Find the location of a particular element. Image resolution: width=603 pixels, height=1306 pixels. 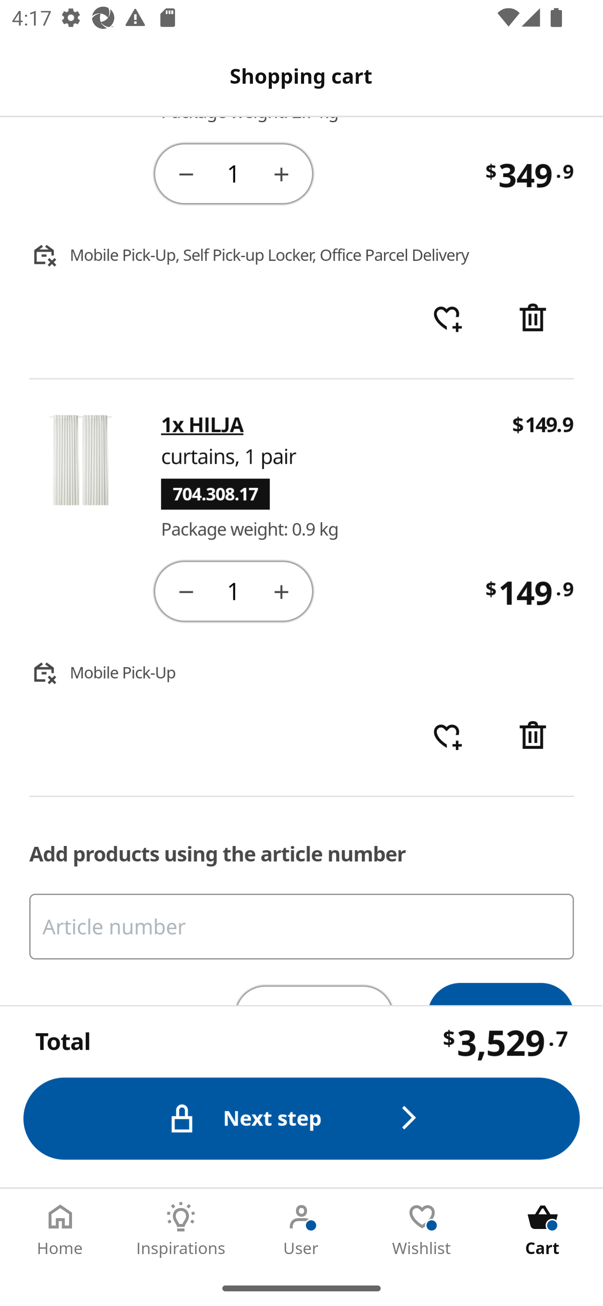

  is located at coordinates (447, 320).